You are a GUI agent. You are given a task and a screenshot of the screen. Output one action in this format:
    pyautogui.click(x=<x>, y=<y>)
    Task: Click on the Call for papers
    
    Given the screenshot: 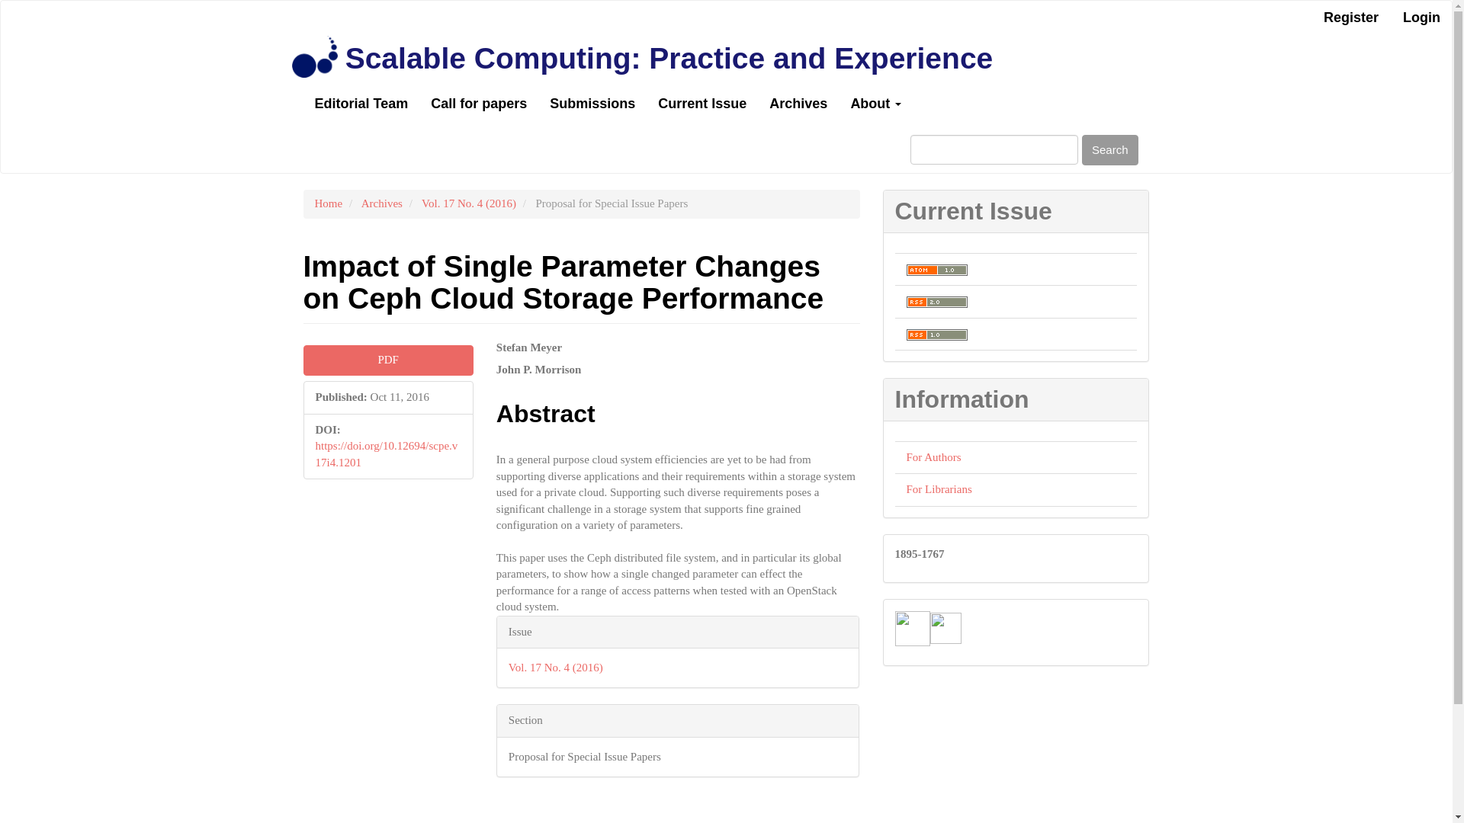 What is the action you would take?
    pyautogui.click(x=479, y=104)
    